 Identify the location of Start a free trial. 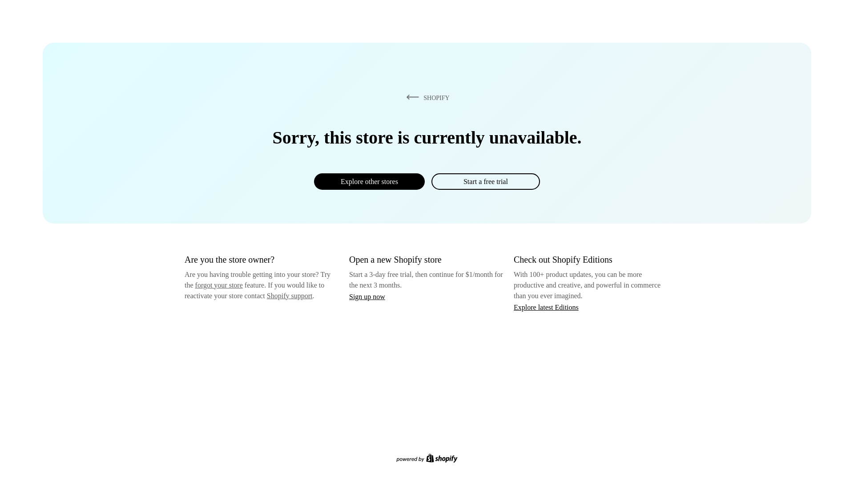
(485, 181).